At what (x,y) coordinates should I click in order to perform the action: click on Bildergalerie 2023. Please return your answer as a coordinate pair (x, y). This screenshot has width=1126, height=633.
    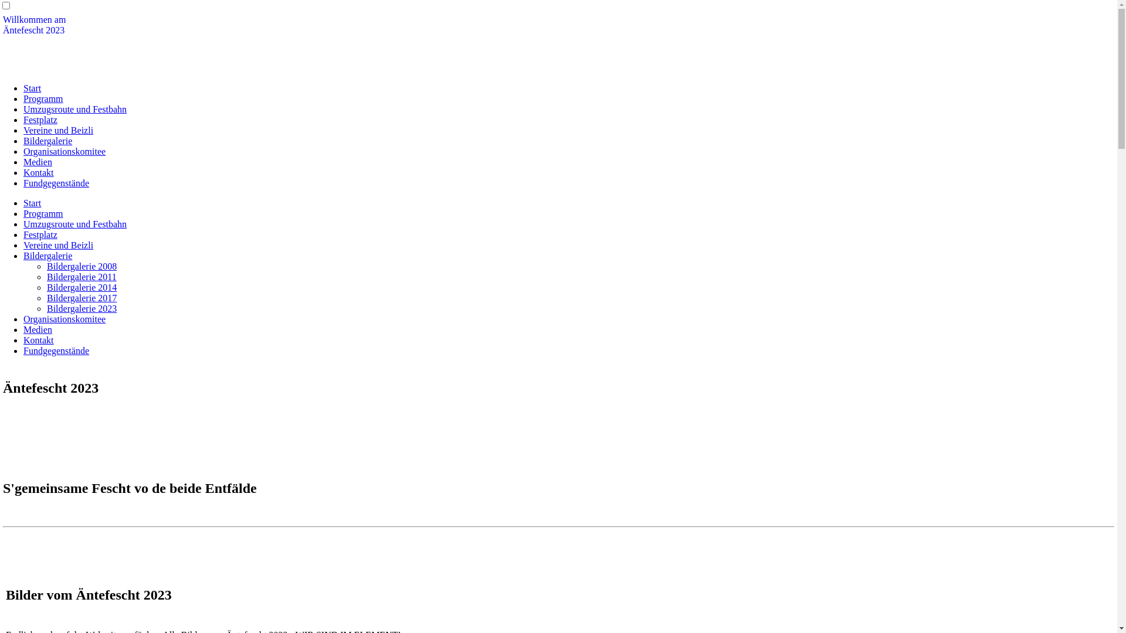
    Looking at the image, I should click on (82, 308).